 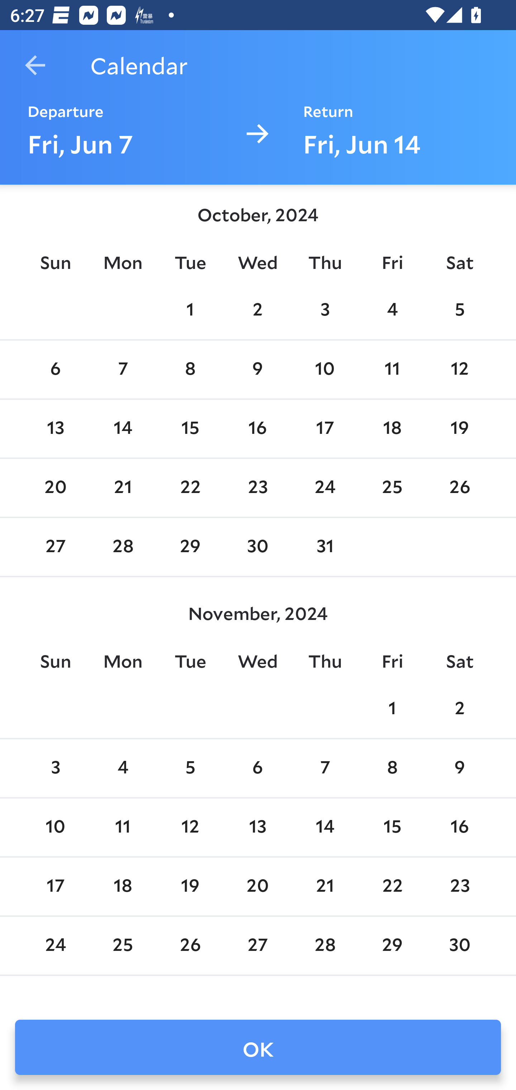 What do you see at coordinates (459, 827) in the screenshot?
I see `16` at bounding box center [459, 827].